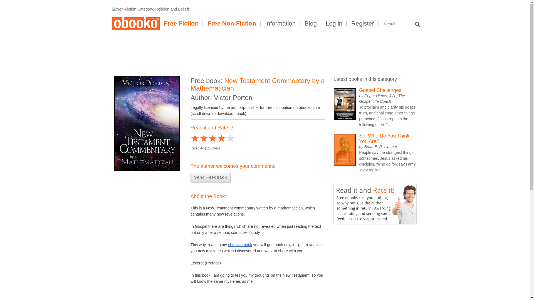 The image size is (534, 300). Describe the element at coordinates (199, 139) in the screenshot. I see `2 stars out of 5` at that location.